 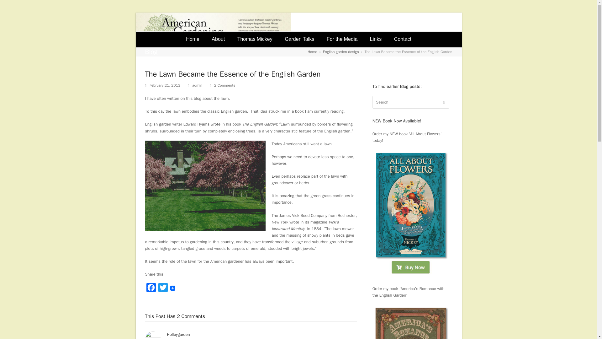 I want to click on Home, so click(x=192, y=40).